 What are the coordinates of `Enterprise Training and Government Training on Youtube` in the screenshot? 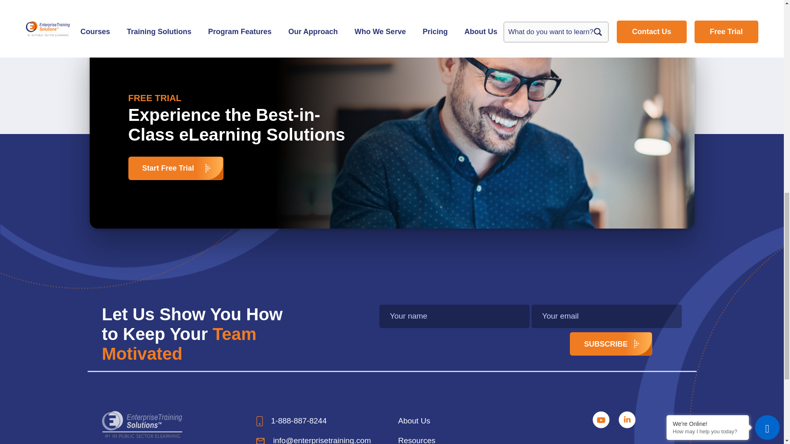 It's located at (602, 419).